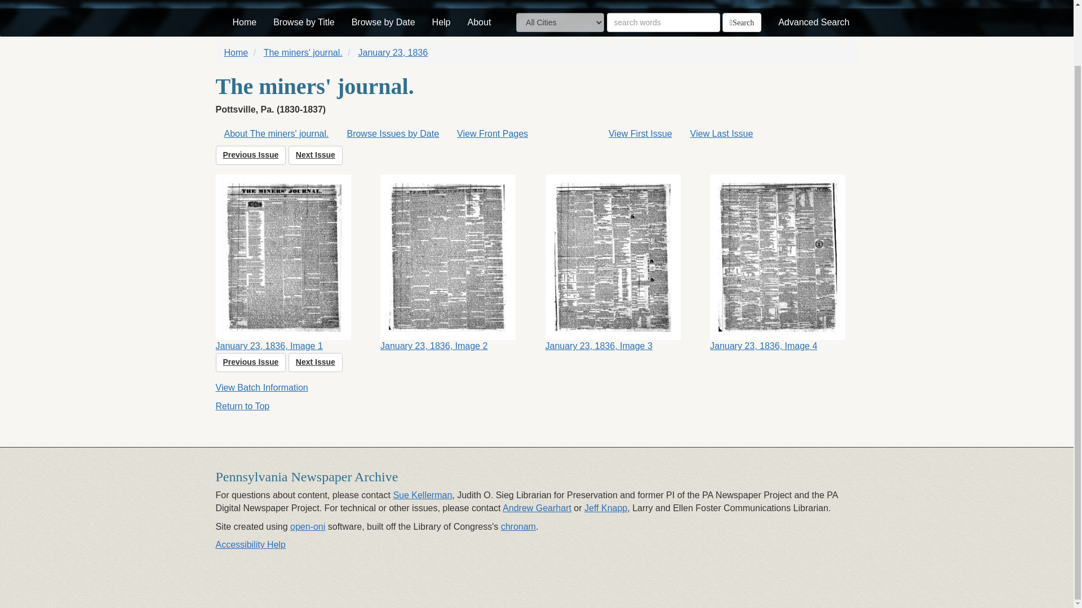 This screenshot has height=608, width=1082. I want to click on Browse Issues by Date, so click(392, 134).